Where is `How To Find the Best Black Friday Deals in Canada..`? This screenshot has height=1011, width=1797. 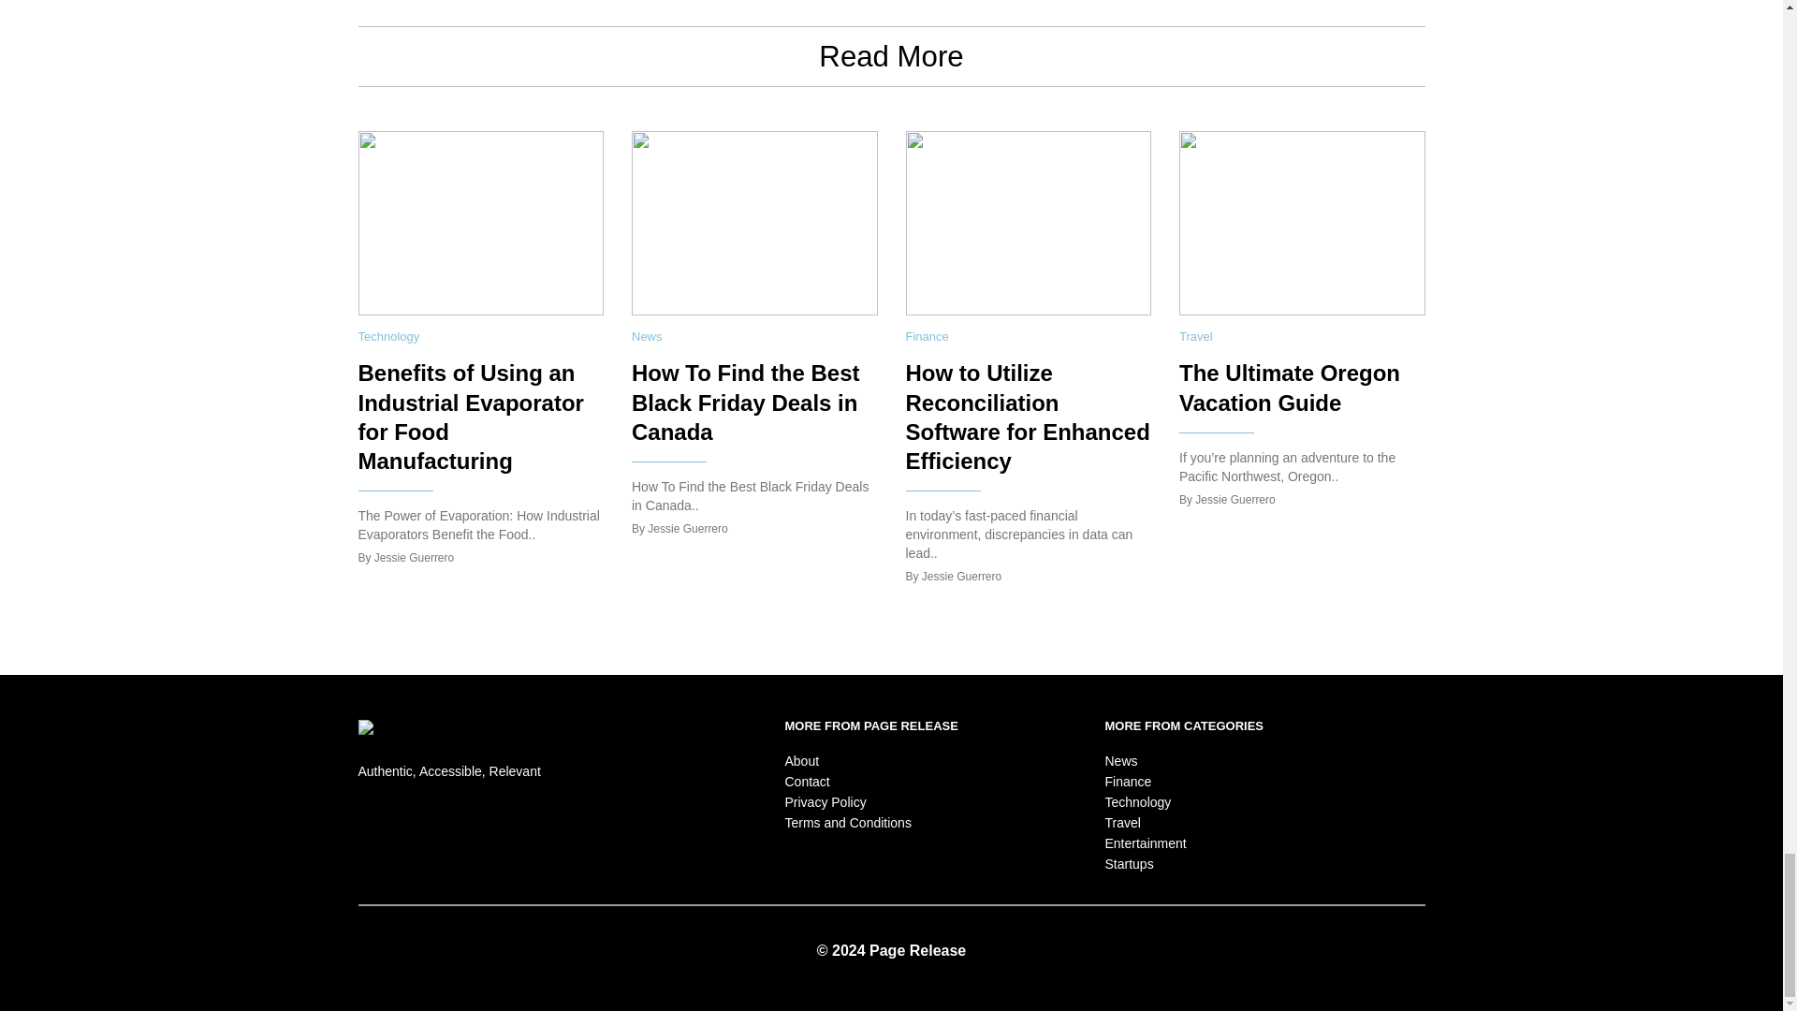 How To Find the Best Black Friday Deals in Canada.. is located at coordinates (750, 495).